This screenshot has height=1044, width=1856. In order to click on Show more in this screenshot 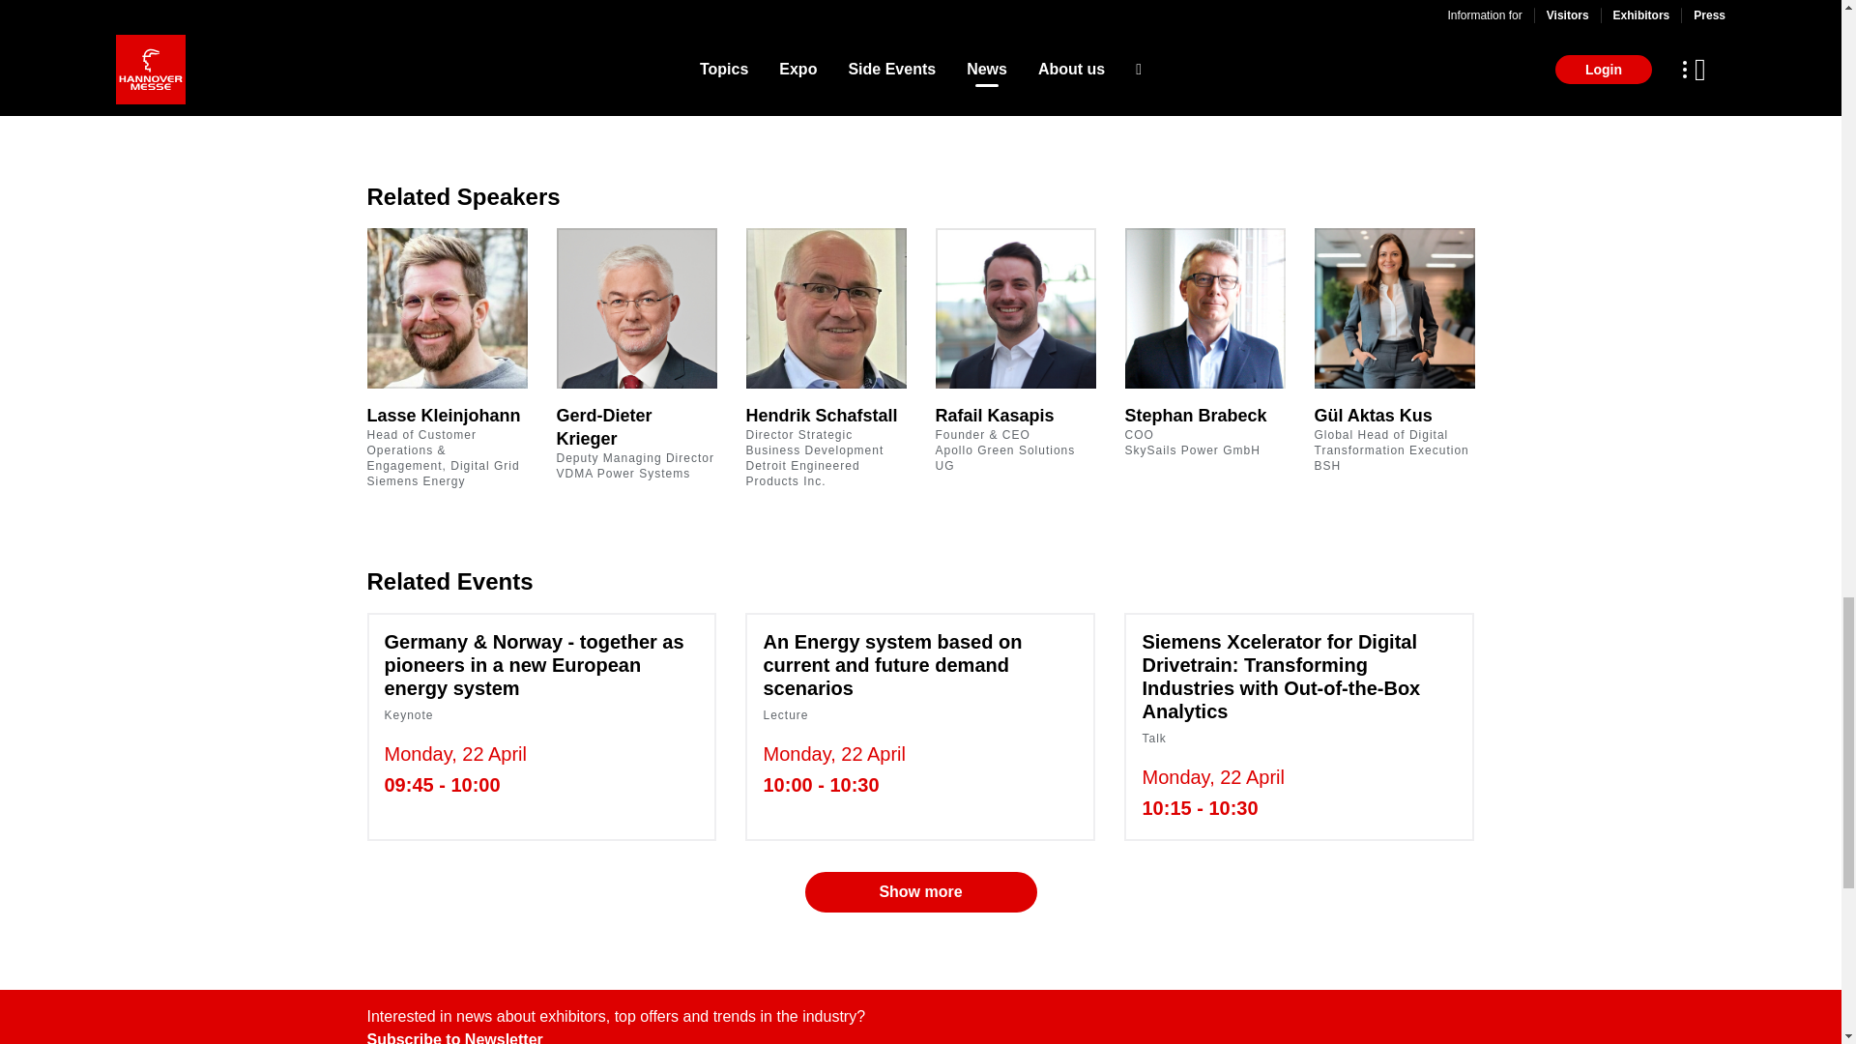, I will do `click(919, 891)`.